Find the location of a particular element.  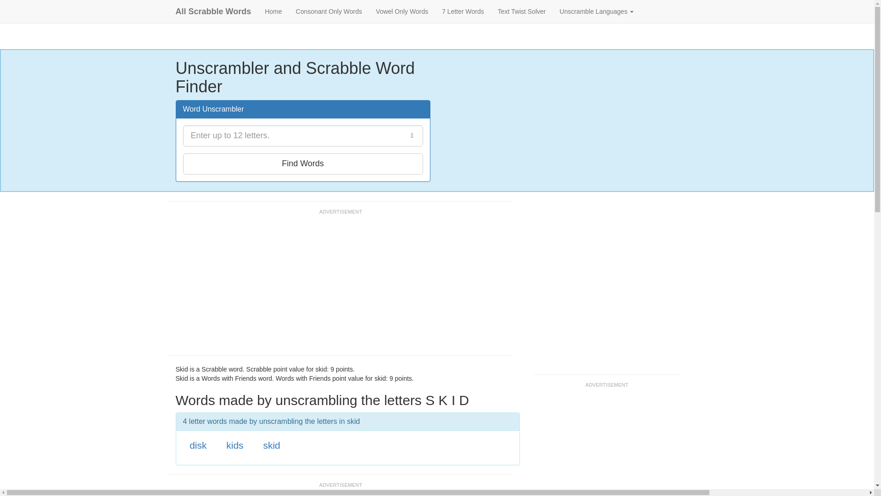

kids is located at coordinates (234, 445).